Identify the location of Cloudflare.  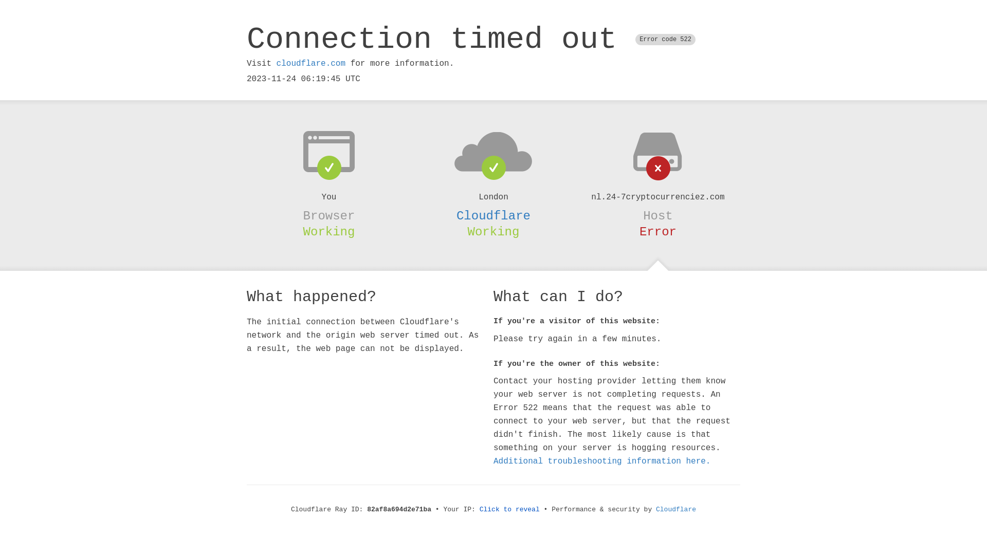
(493, 216).